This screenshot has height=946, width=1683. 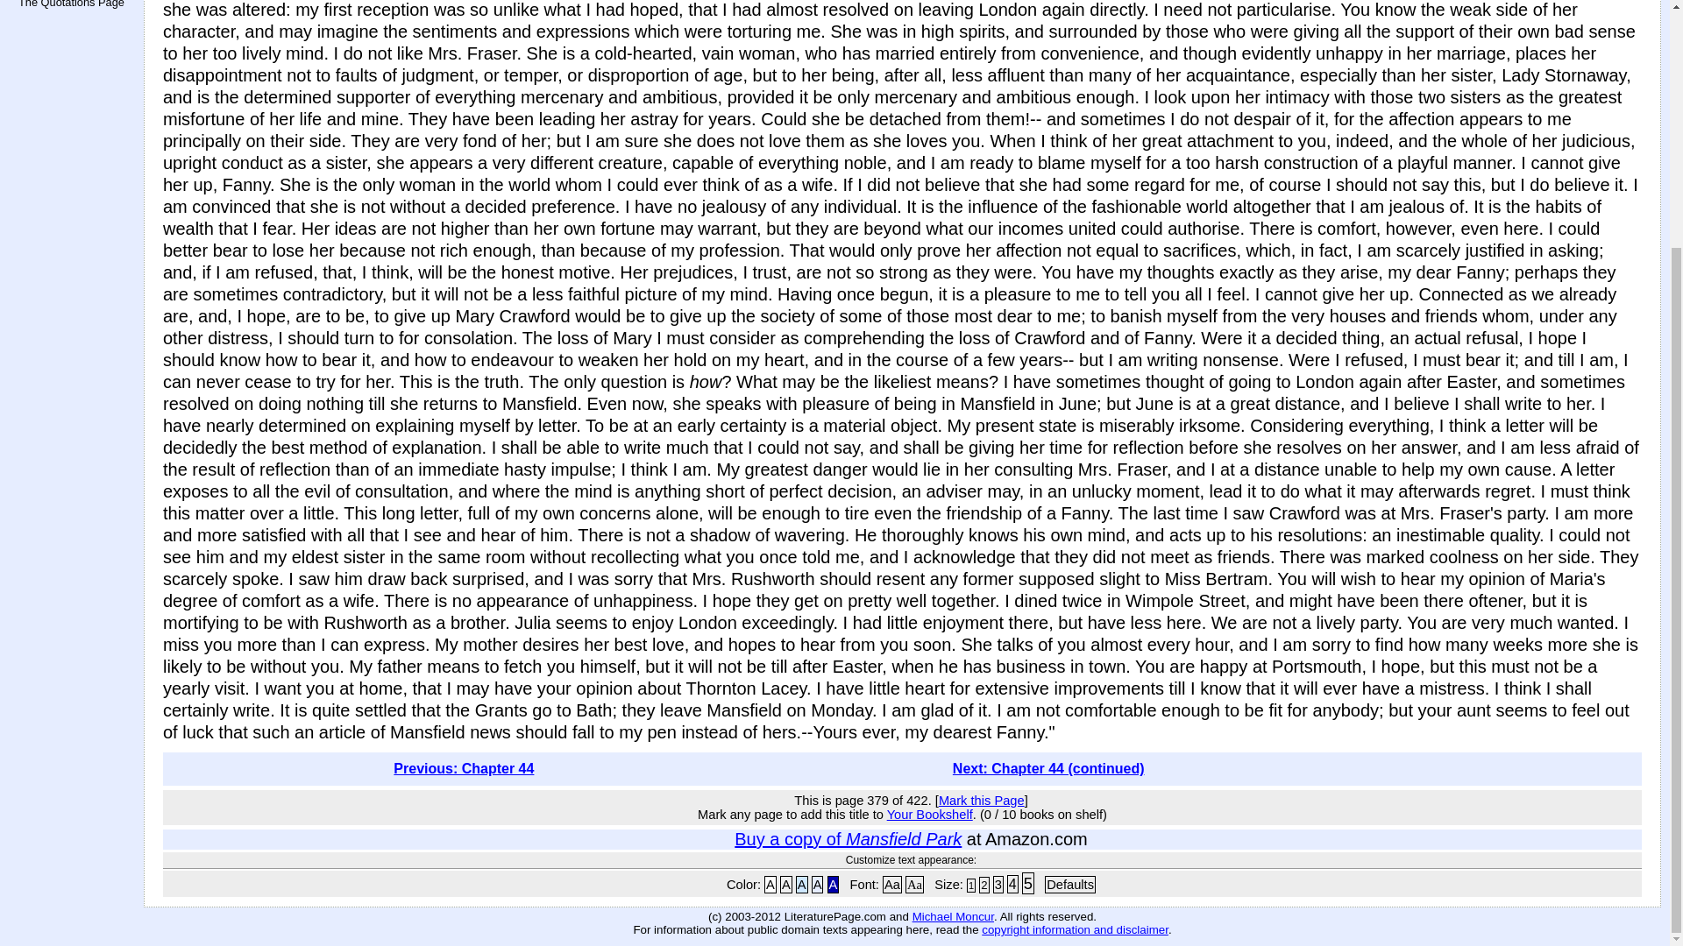 What do you see at coordinates (914, 885) in the screenshot?
I see `Aa` at bounding box center [914, 885].